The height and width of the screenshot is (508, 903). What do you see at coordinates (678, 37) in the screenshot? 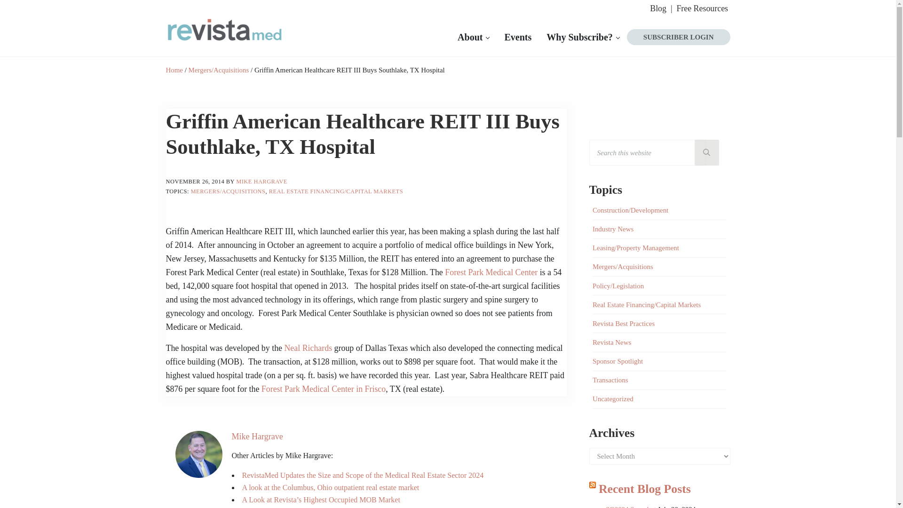
I see `SUBSCRIBER LOGIN` at bounding box center [678, 37].